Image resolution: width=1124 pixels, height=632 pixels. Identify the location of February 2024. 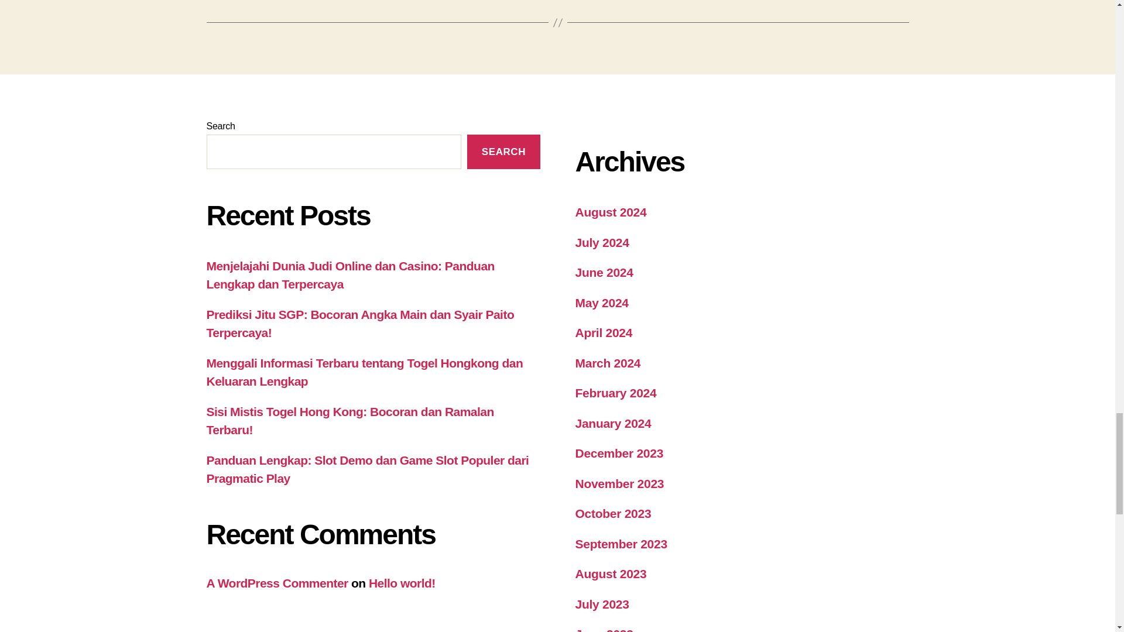
(615, 392).